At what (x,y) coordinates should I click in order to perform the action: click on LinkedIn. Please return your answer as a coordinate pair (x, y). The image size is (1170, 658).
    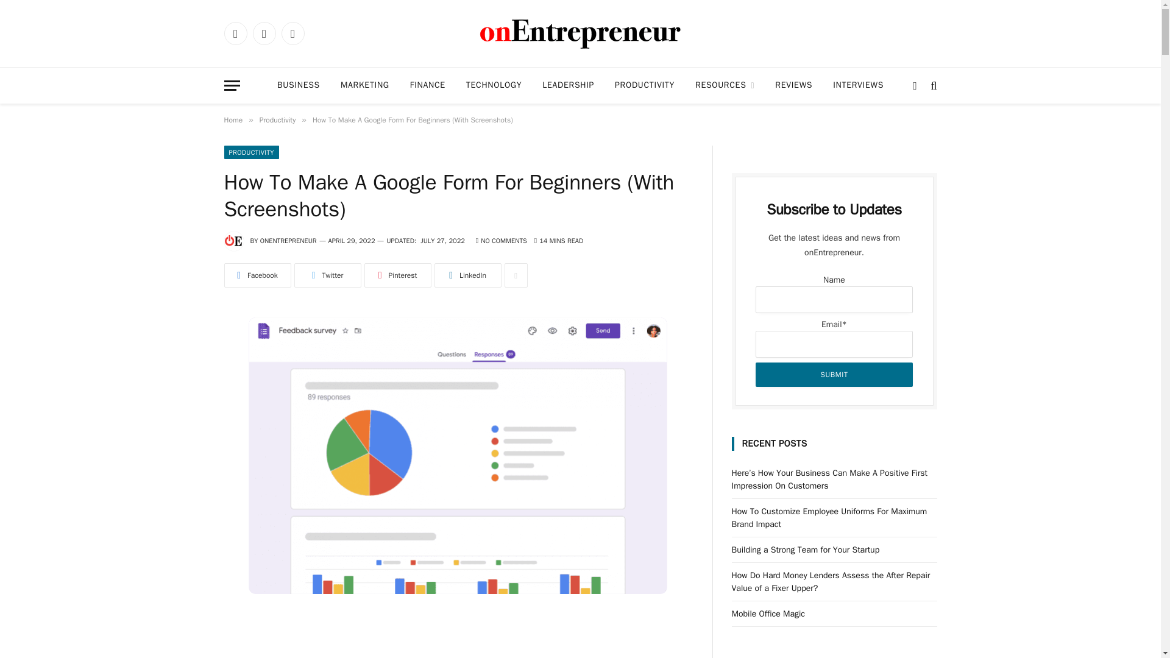
    Looking at the image, I should click on (292, 33).